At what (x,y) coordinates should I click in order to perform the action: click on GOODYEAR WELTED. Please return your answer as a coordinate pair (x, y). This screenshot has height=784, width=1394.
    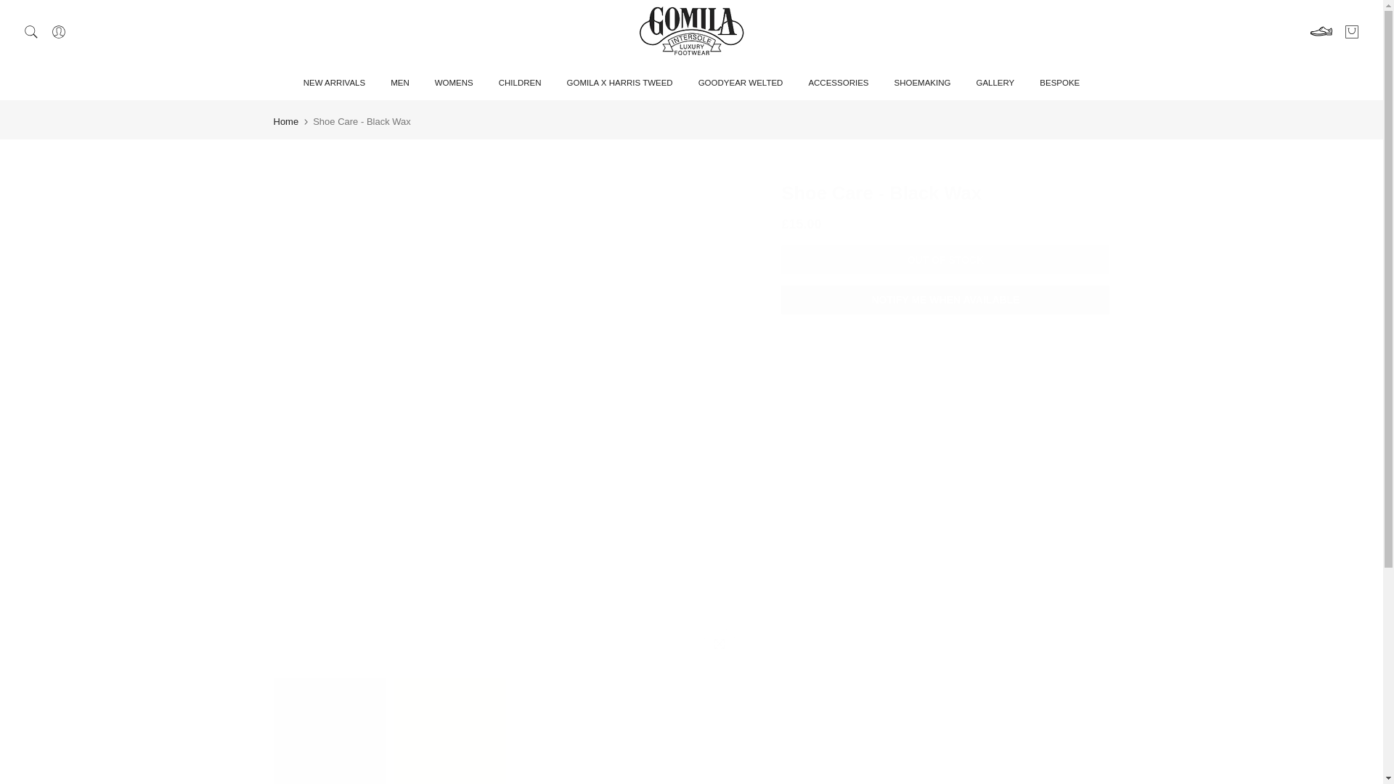
    Looking at the image, I should click on (741, 83).